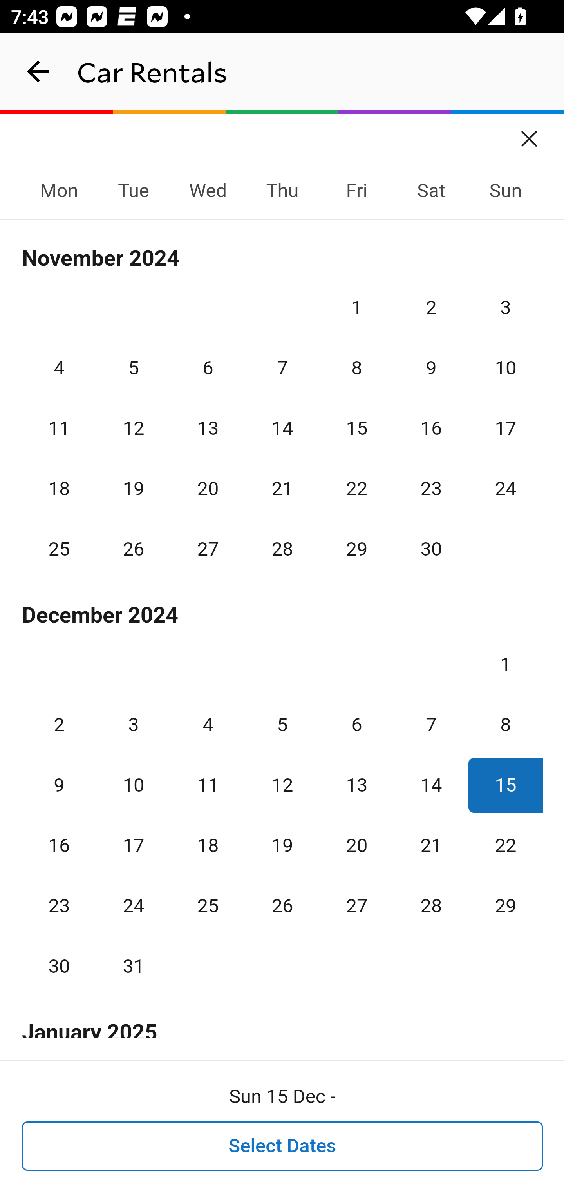 This screenshot has height=1192, width=564. Describe the element at coordinates (505, 725) in the screenshot. I see `8 December 2024` at that location.